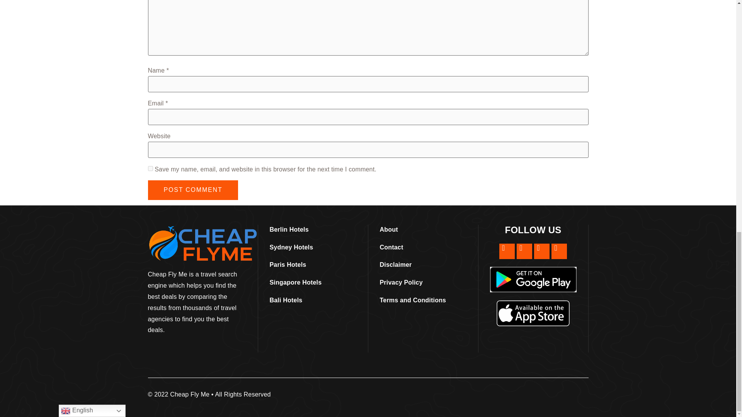 The width and height of the screenshot is (742, 417). What do you see at coordinates (193, 190) in the screenshot?
I see `Post Comment` at bounding box center [193, 190].